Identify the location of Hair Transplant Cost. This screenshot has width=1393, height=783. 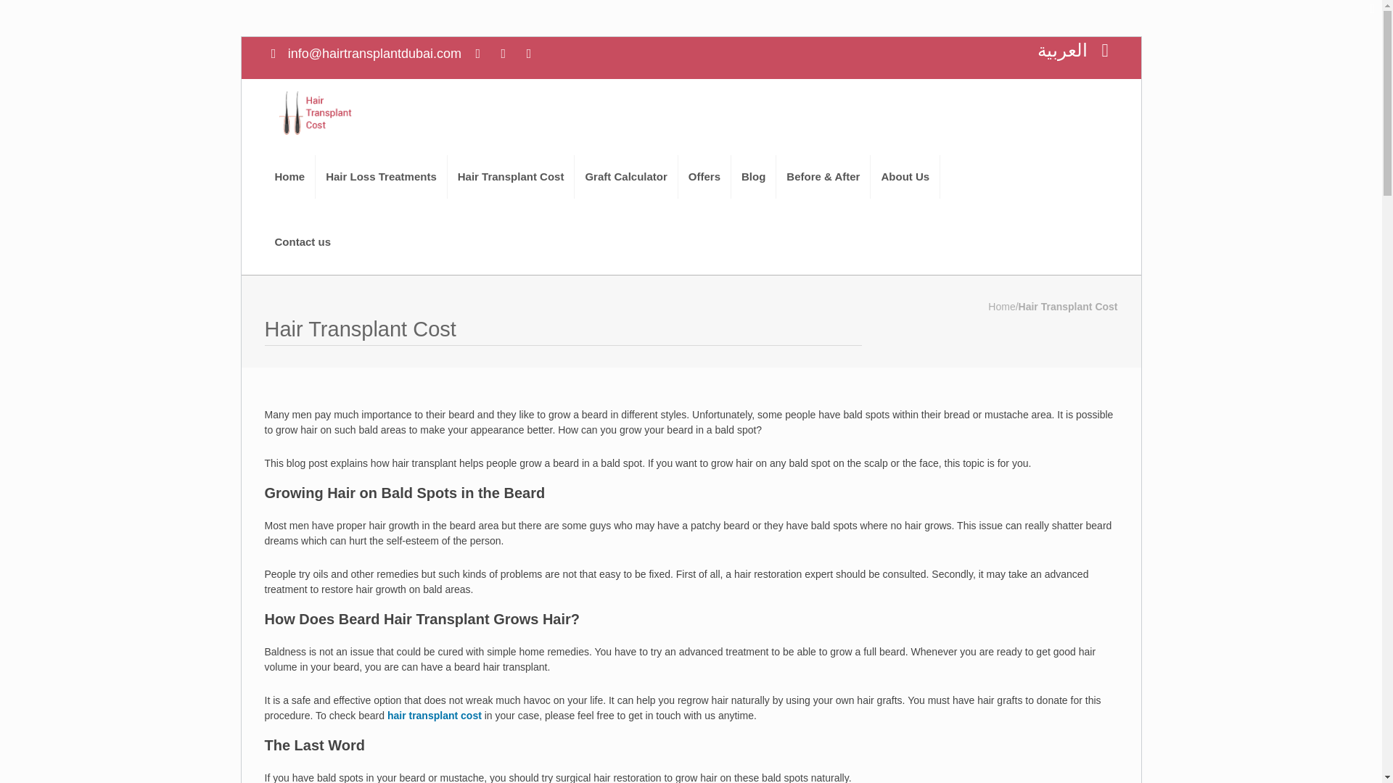
(511, 177).